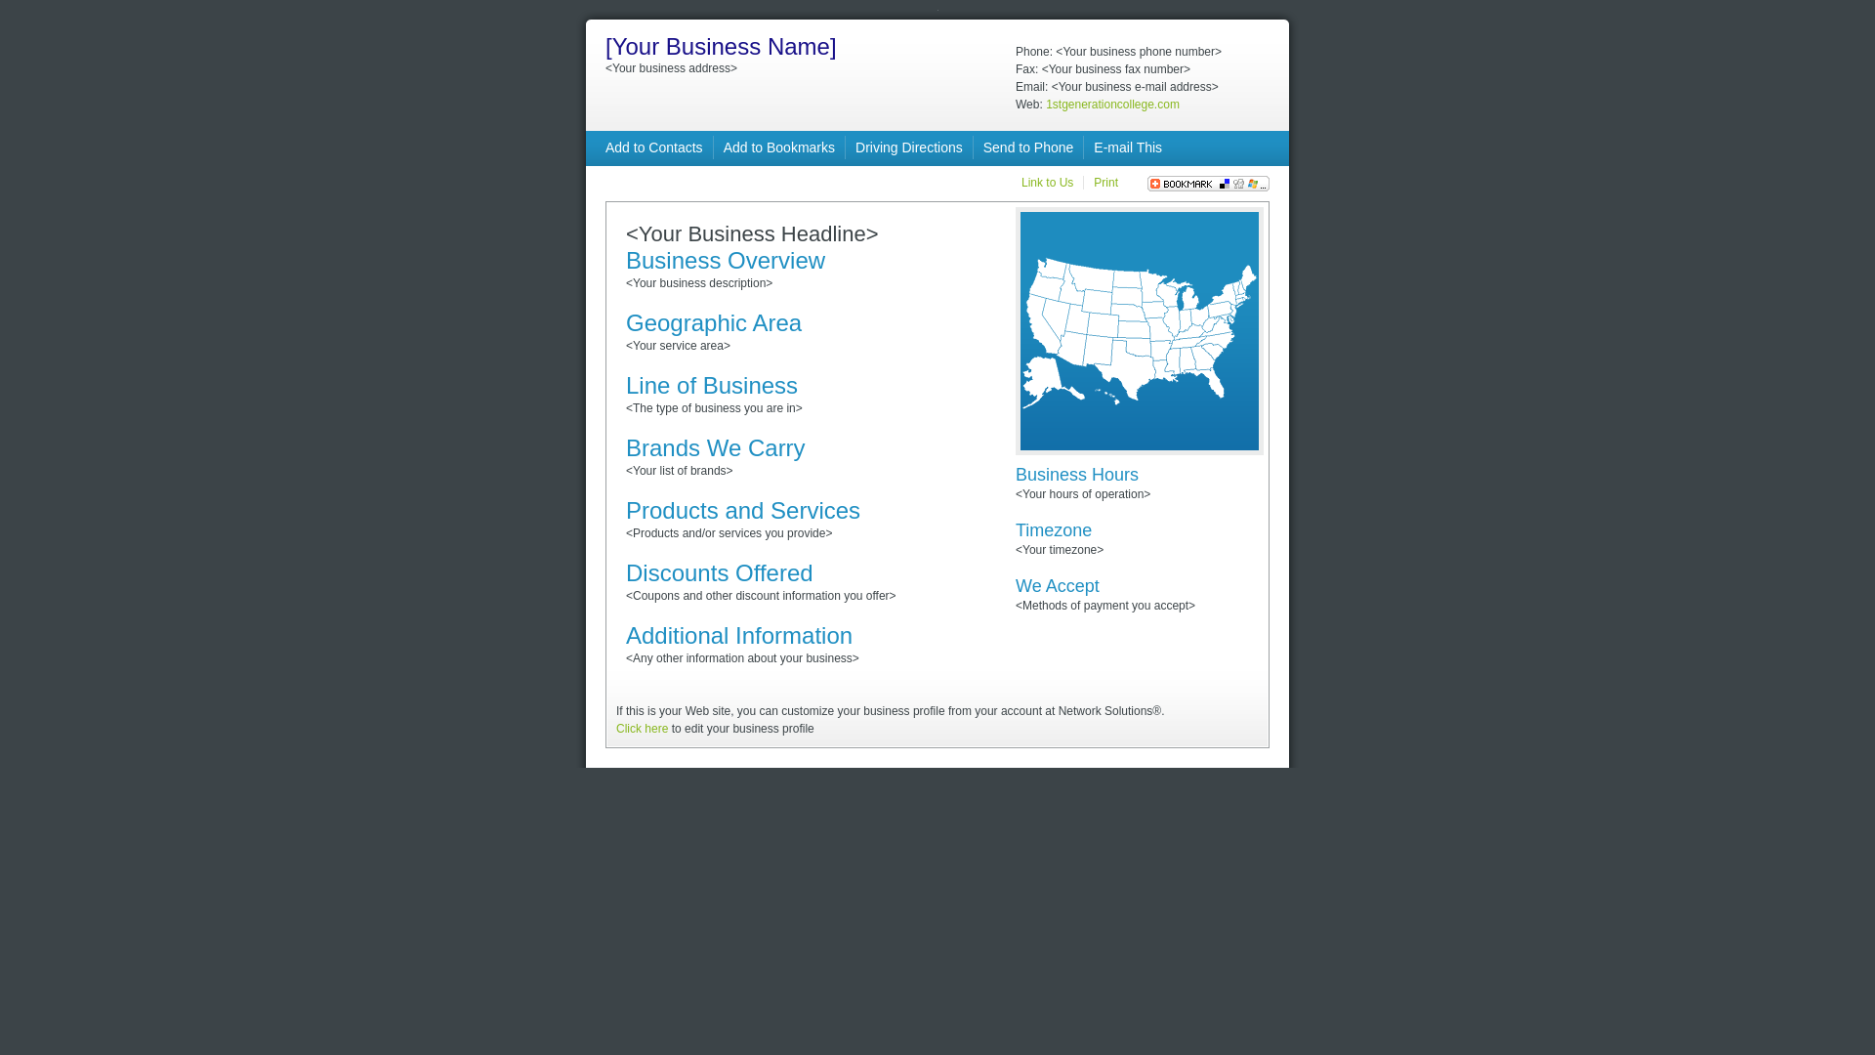  I want to click on Driving Directions, so click(909, 148).